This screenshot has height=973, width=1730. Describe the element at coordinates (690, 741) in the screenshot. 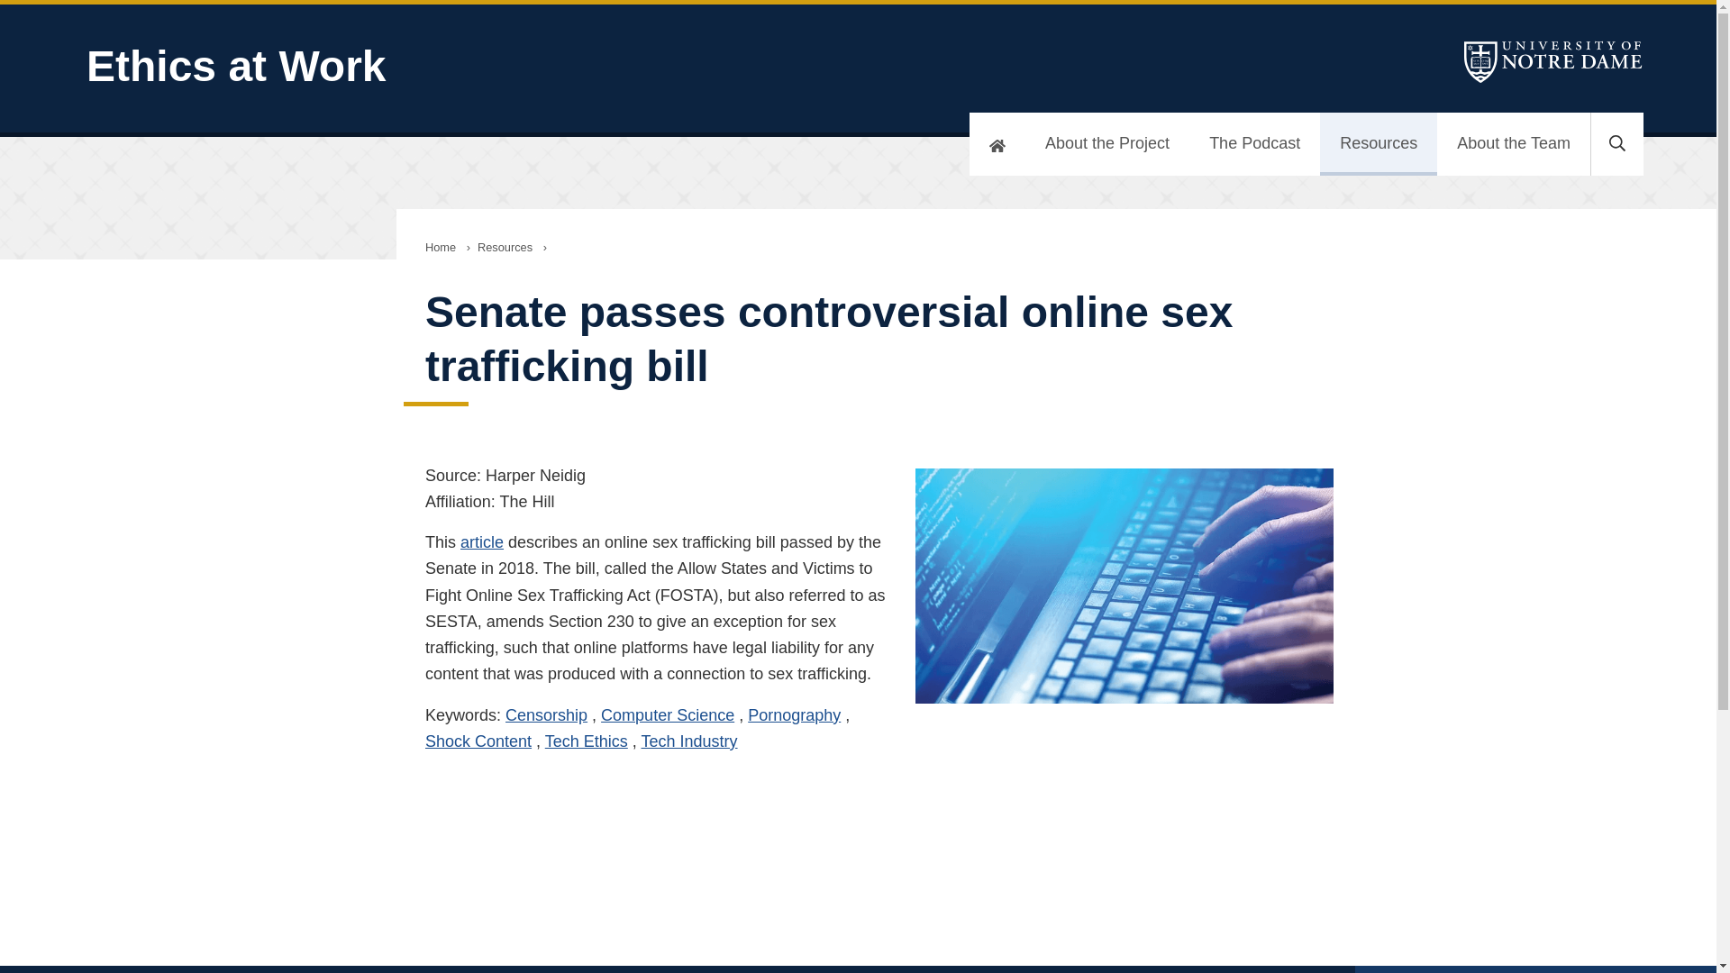

I see `Tech Industry` at that location.